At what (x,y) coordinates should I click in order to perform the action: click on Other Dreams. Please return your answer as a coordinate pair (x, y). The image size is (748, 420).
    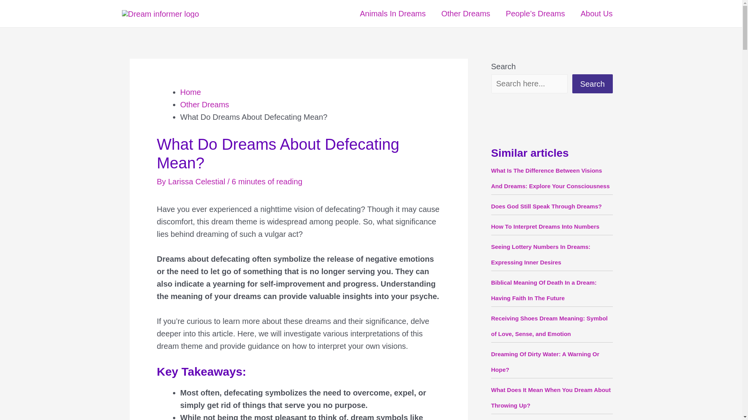
    Looking at the image, I should click on (466, 14).